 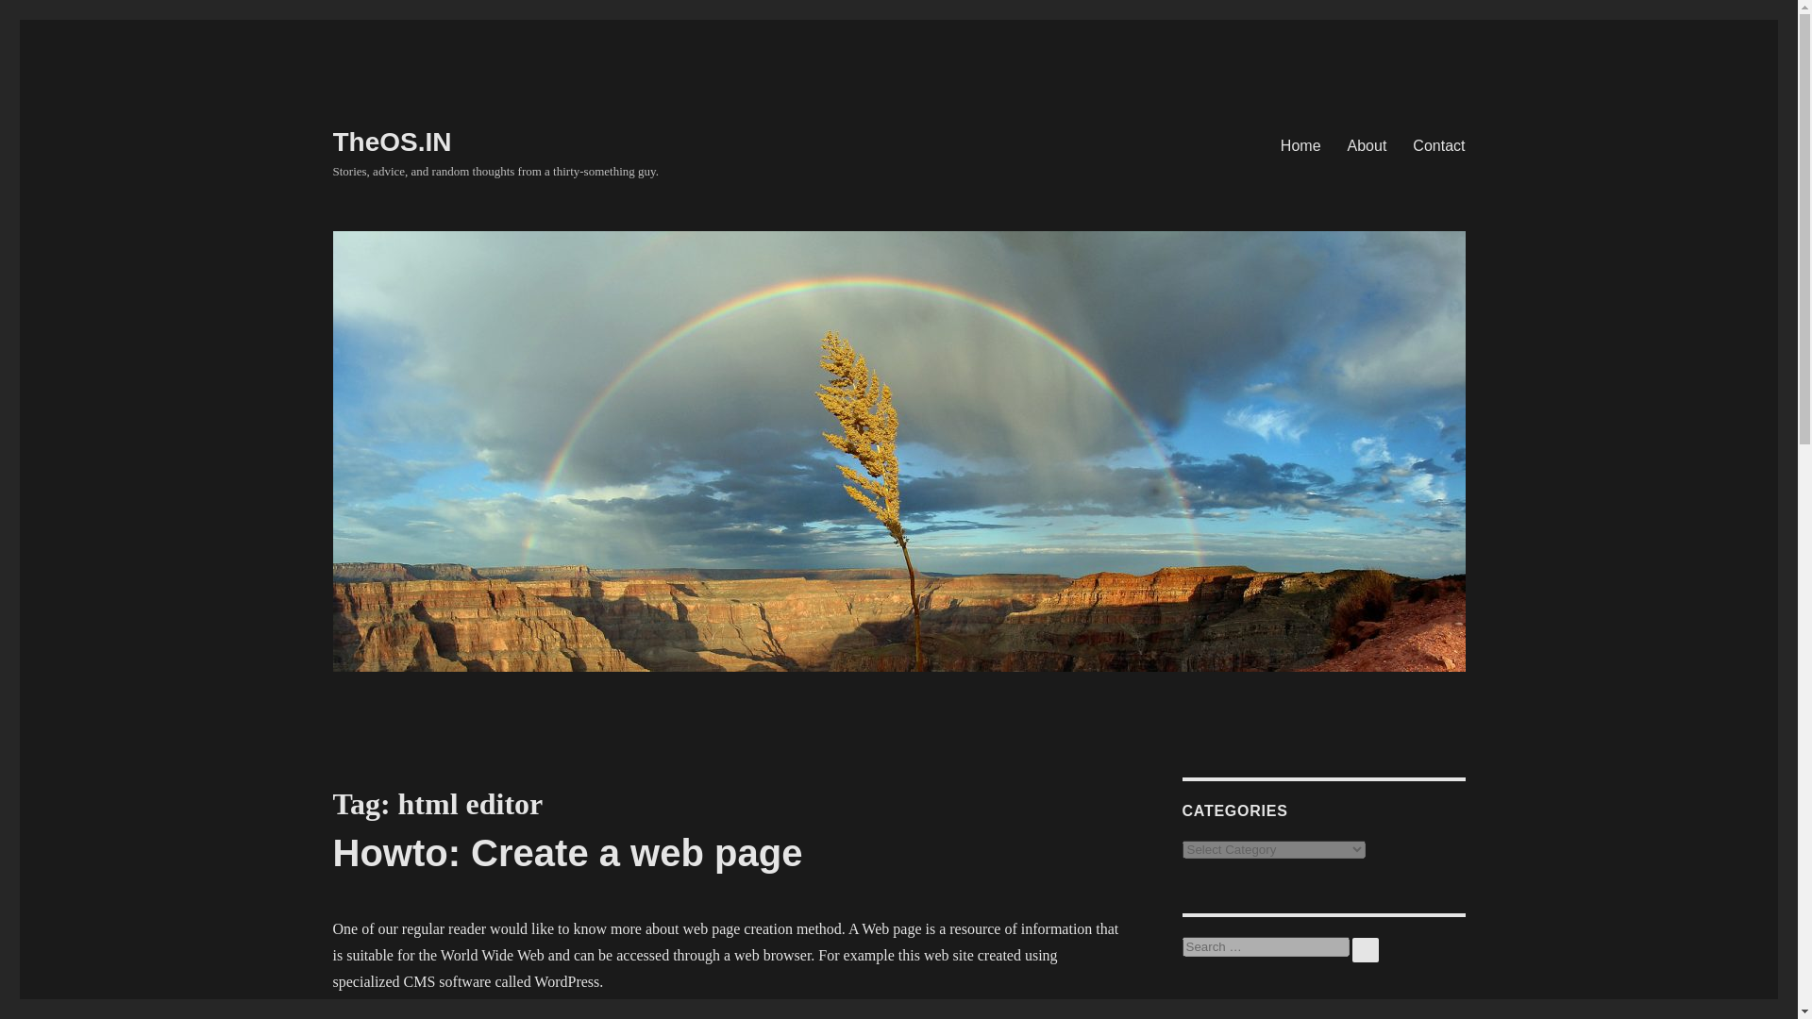 What do you see at coordinates (1300, 144) in the screenshot?
I see `Home` at bounding box center [1300, 144].